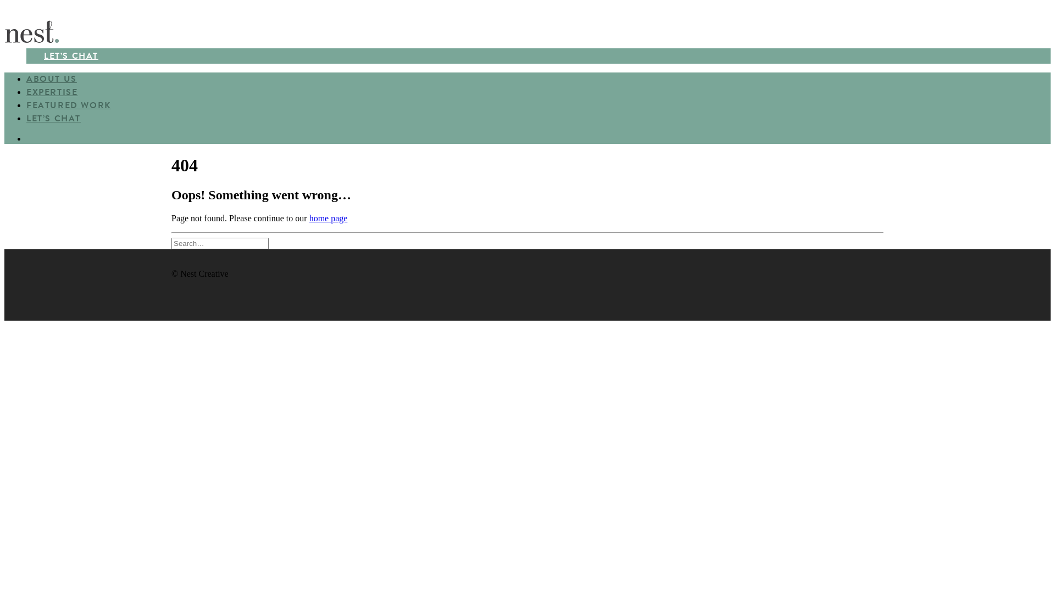  Describe the element at coordinates (52, 79) in the screenshot. I see `ABOUT US` at that location.